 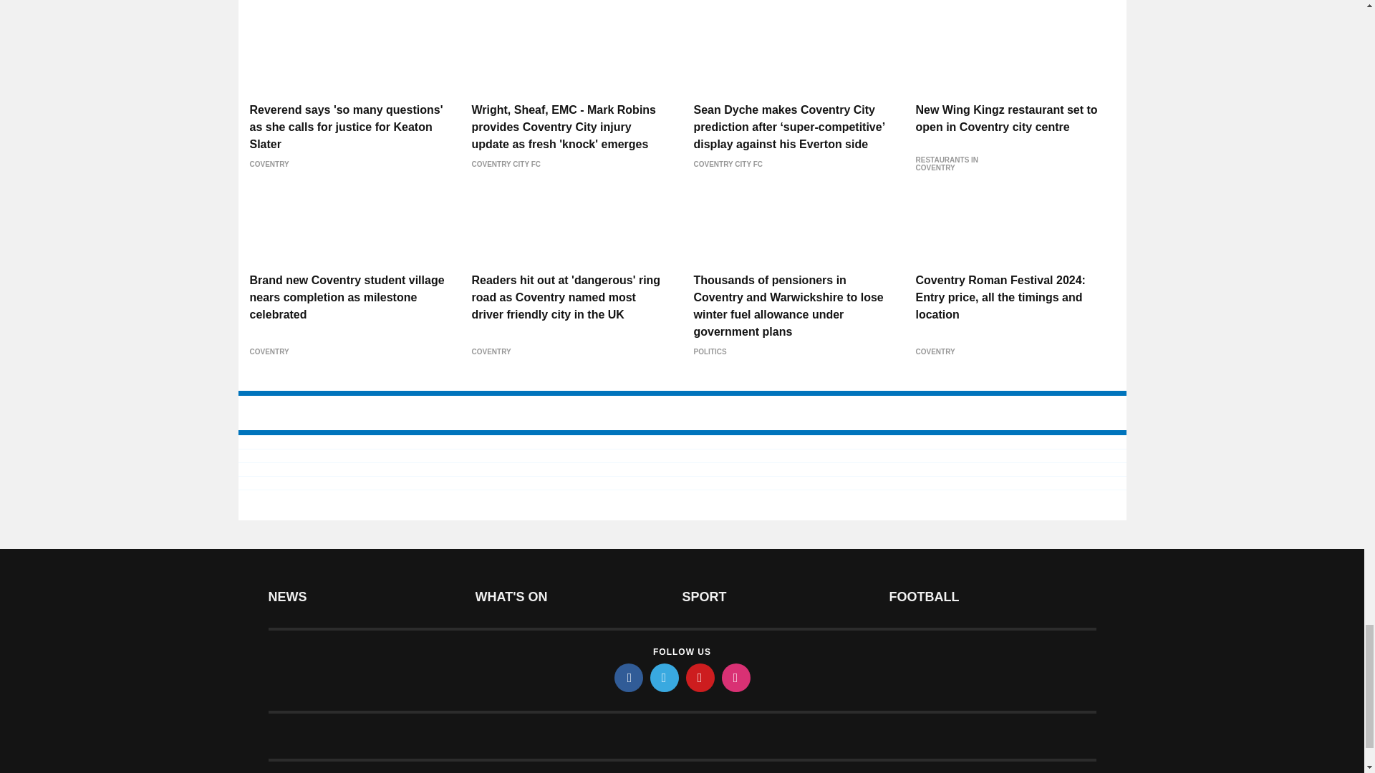 What do you see at coordinates (629, 677) in the screenshot?
I see `facebook` at bounding box center [629, 677].